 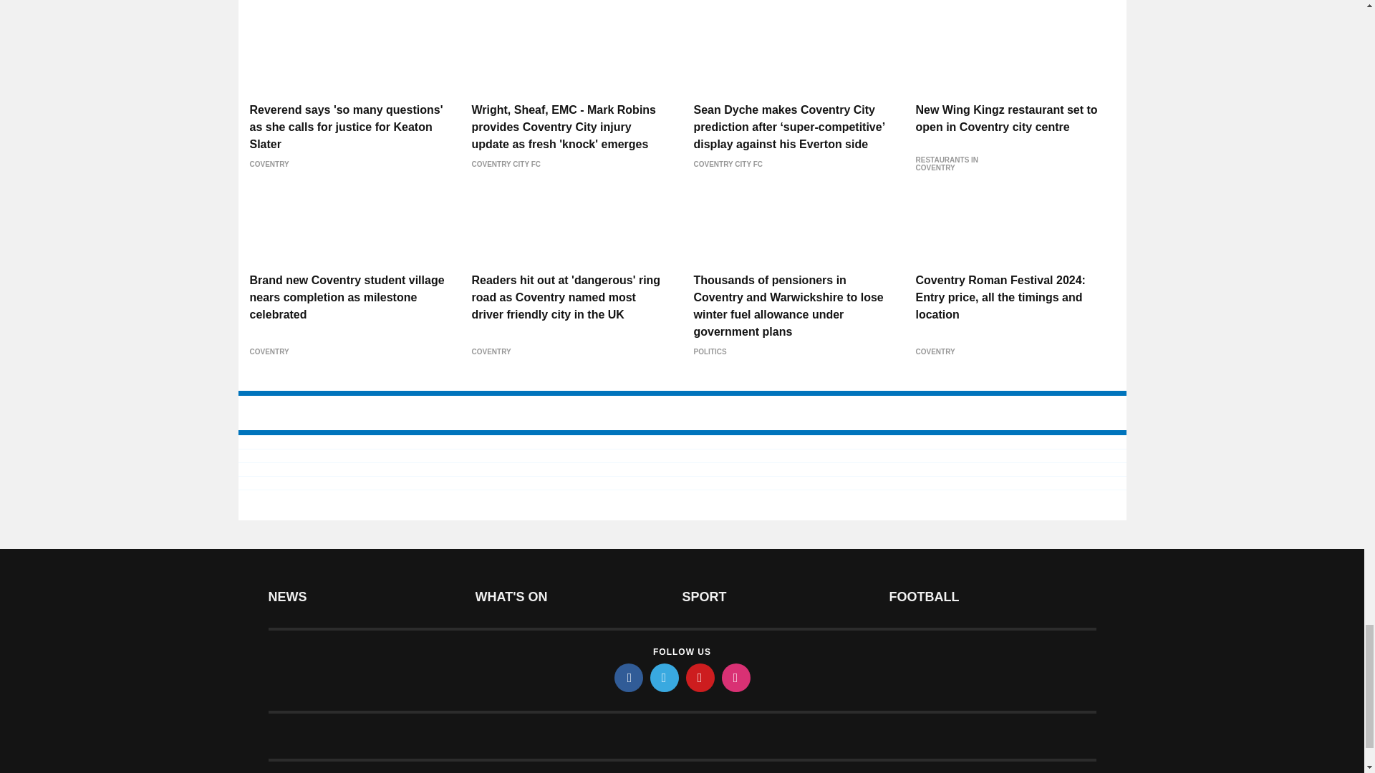 What do you see at coordinates (629, 677) in the screenshot?
I see `facebook` at bounding box center [629, 677].